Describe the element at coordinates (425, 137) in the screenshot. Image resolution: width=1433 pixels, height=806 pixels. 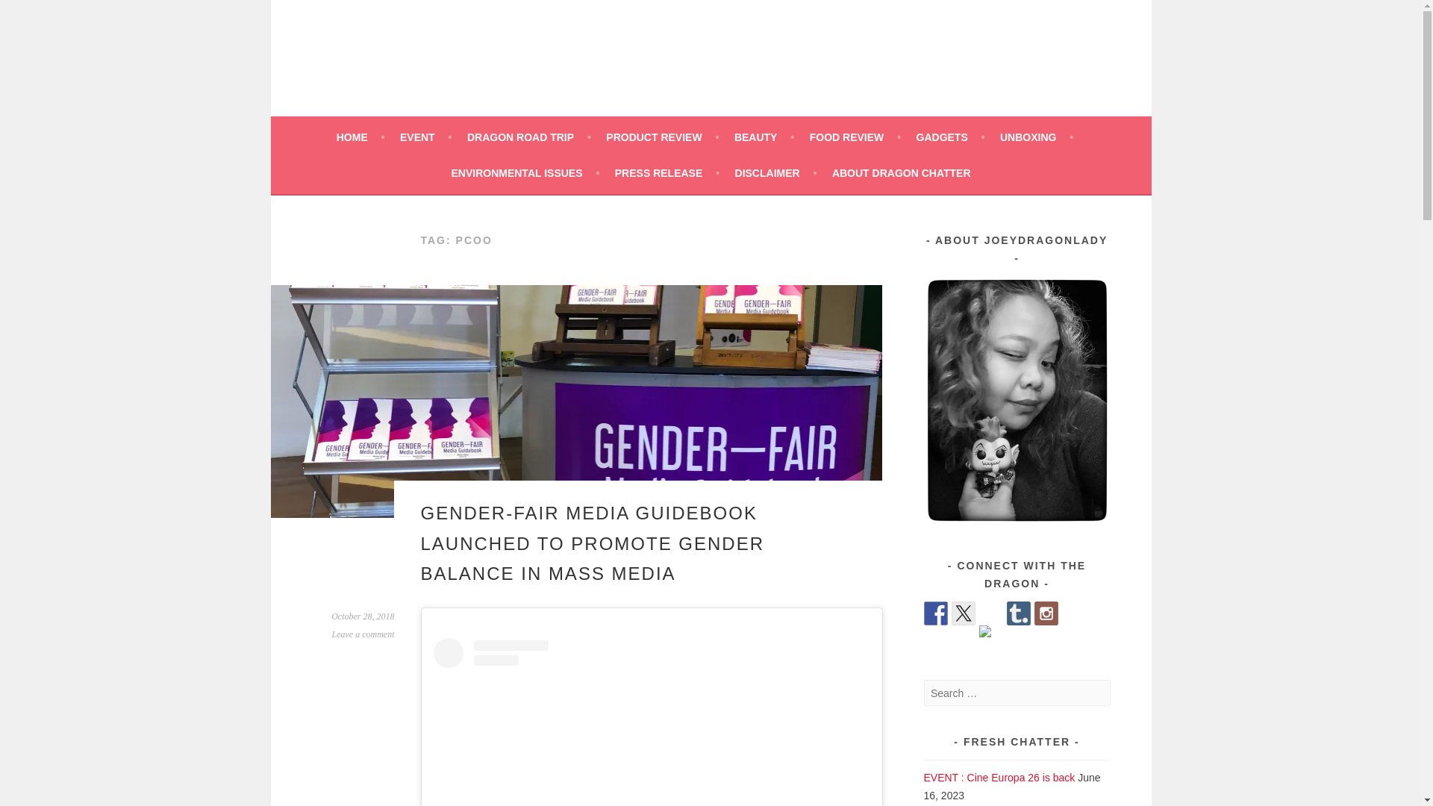
I see `Event` at that location.